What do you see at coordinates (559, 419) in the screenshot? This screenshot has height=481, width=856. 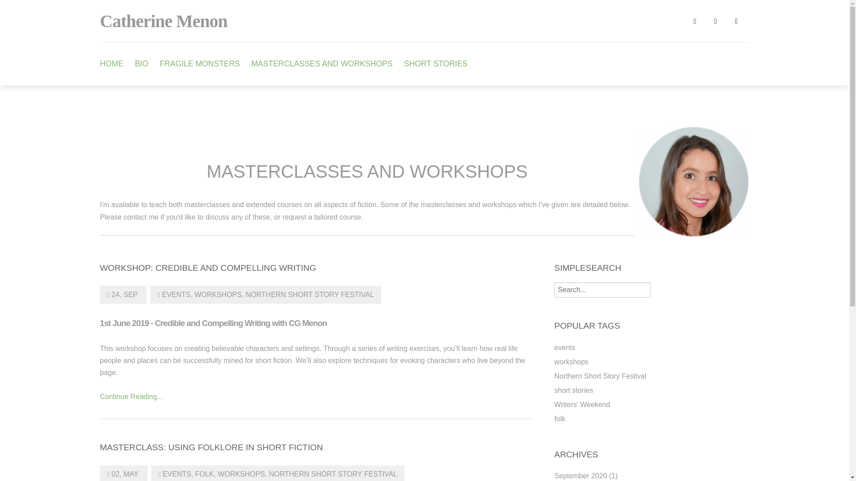 I see `folk` at bounding box center [559, 419].